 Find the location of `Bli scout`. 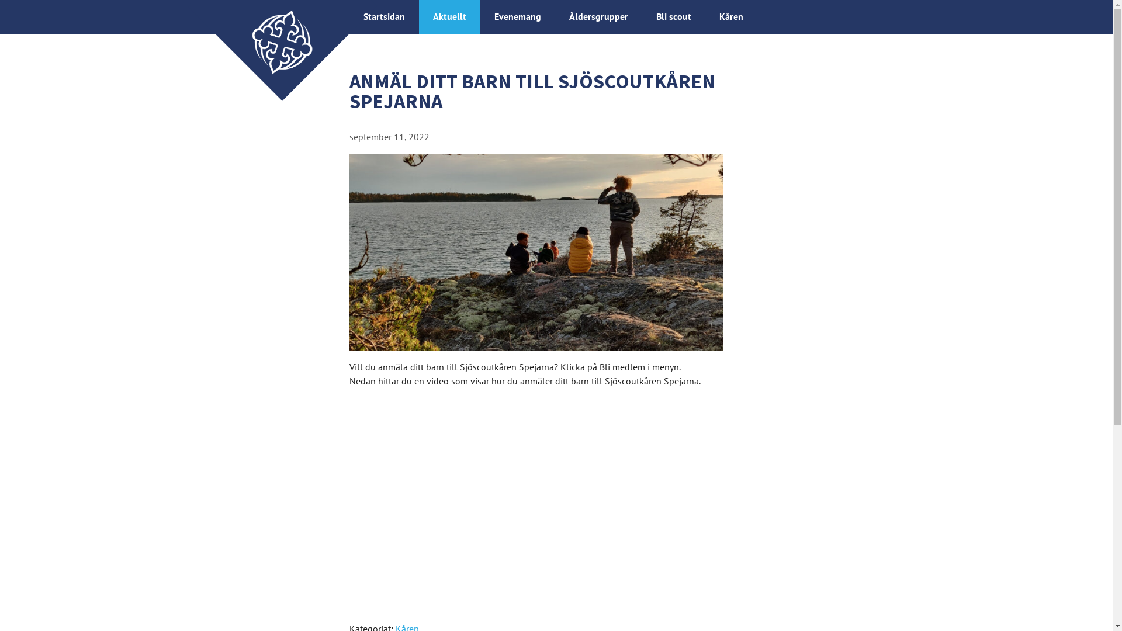

Bli scout is located at coordinates (673, 16).